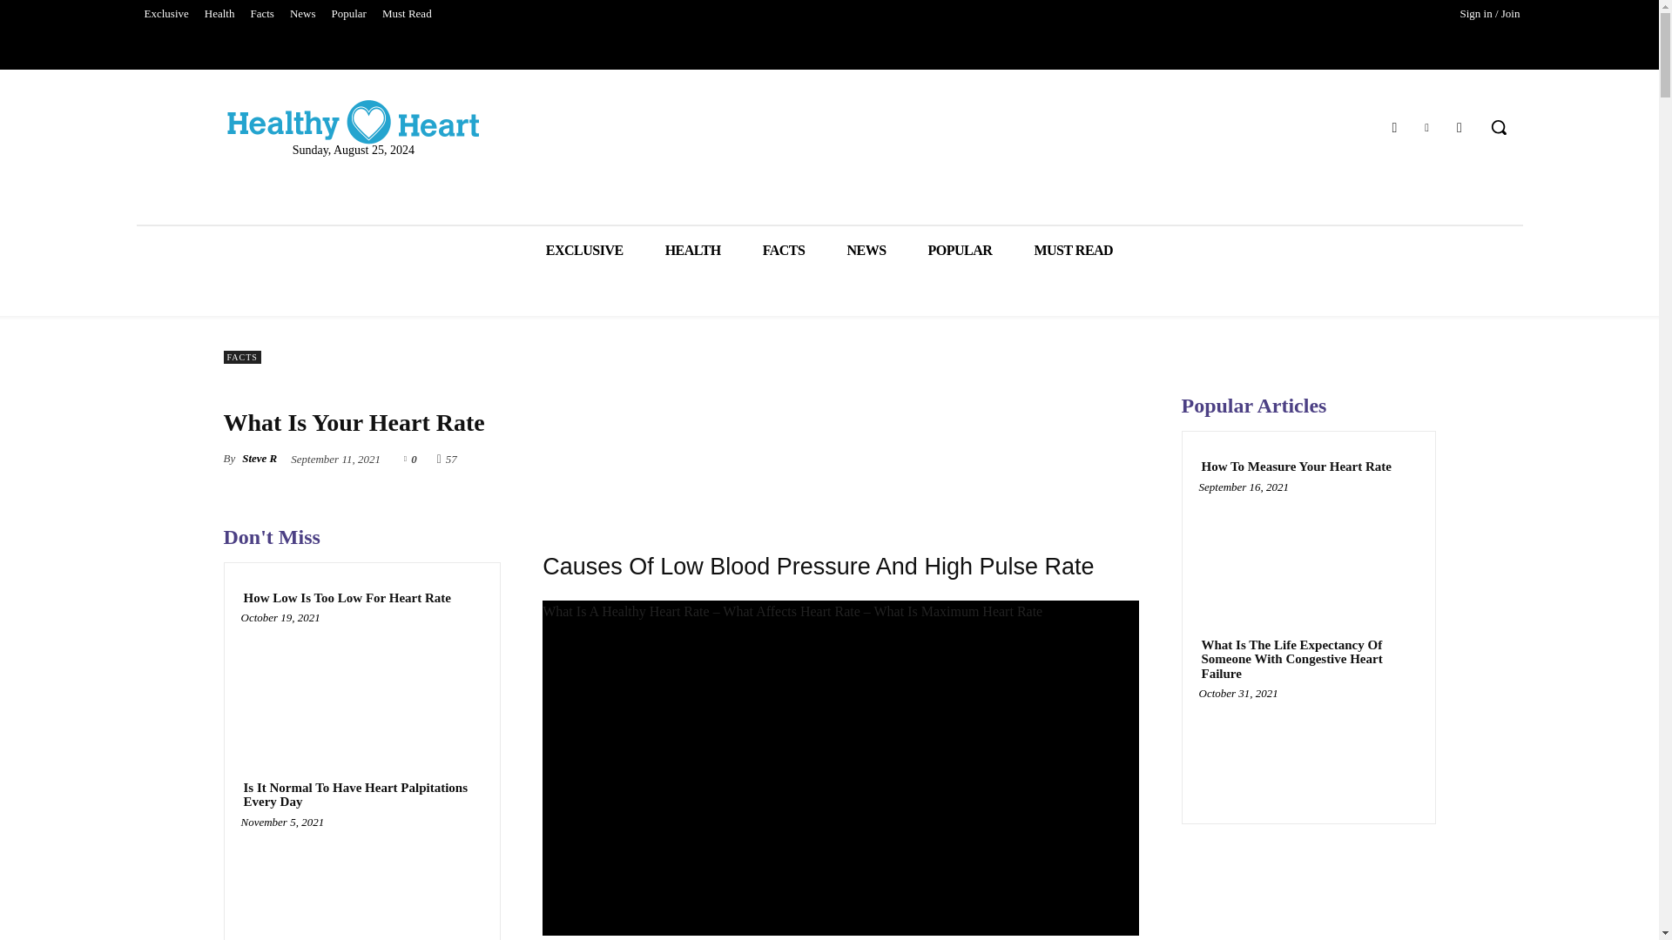  What do you see at coordinates (407, 14) in the screenshot?
I see `Must Read` at bounding box center [407, 14].